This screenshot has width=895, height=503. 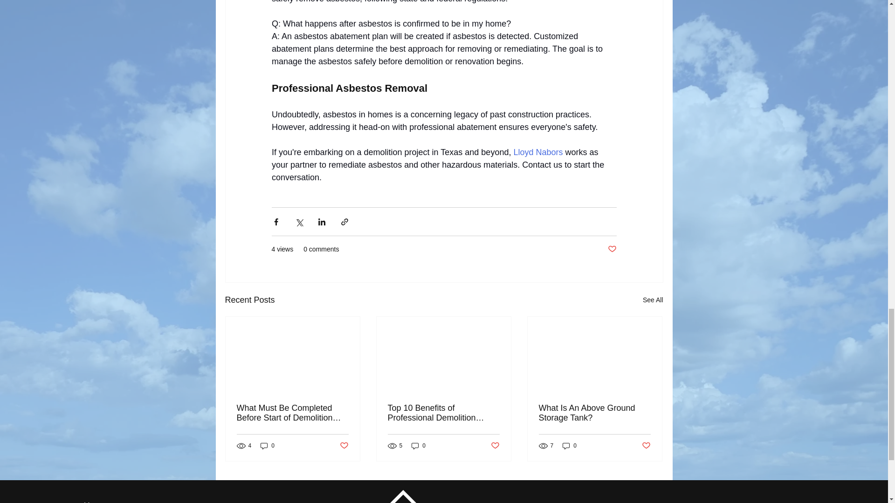 What do you see at coordinates (612, 249) in the screenshot?
I see `Post not marked as liked` at bounding box center [612, 249].